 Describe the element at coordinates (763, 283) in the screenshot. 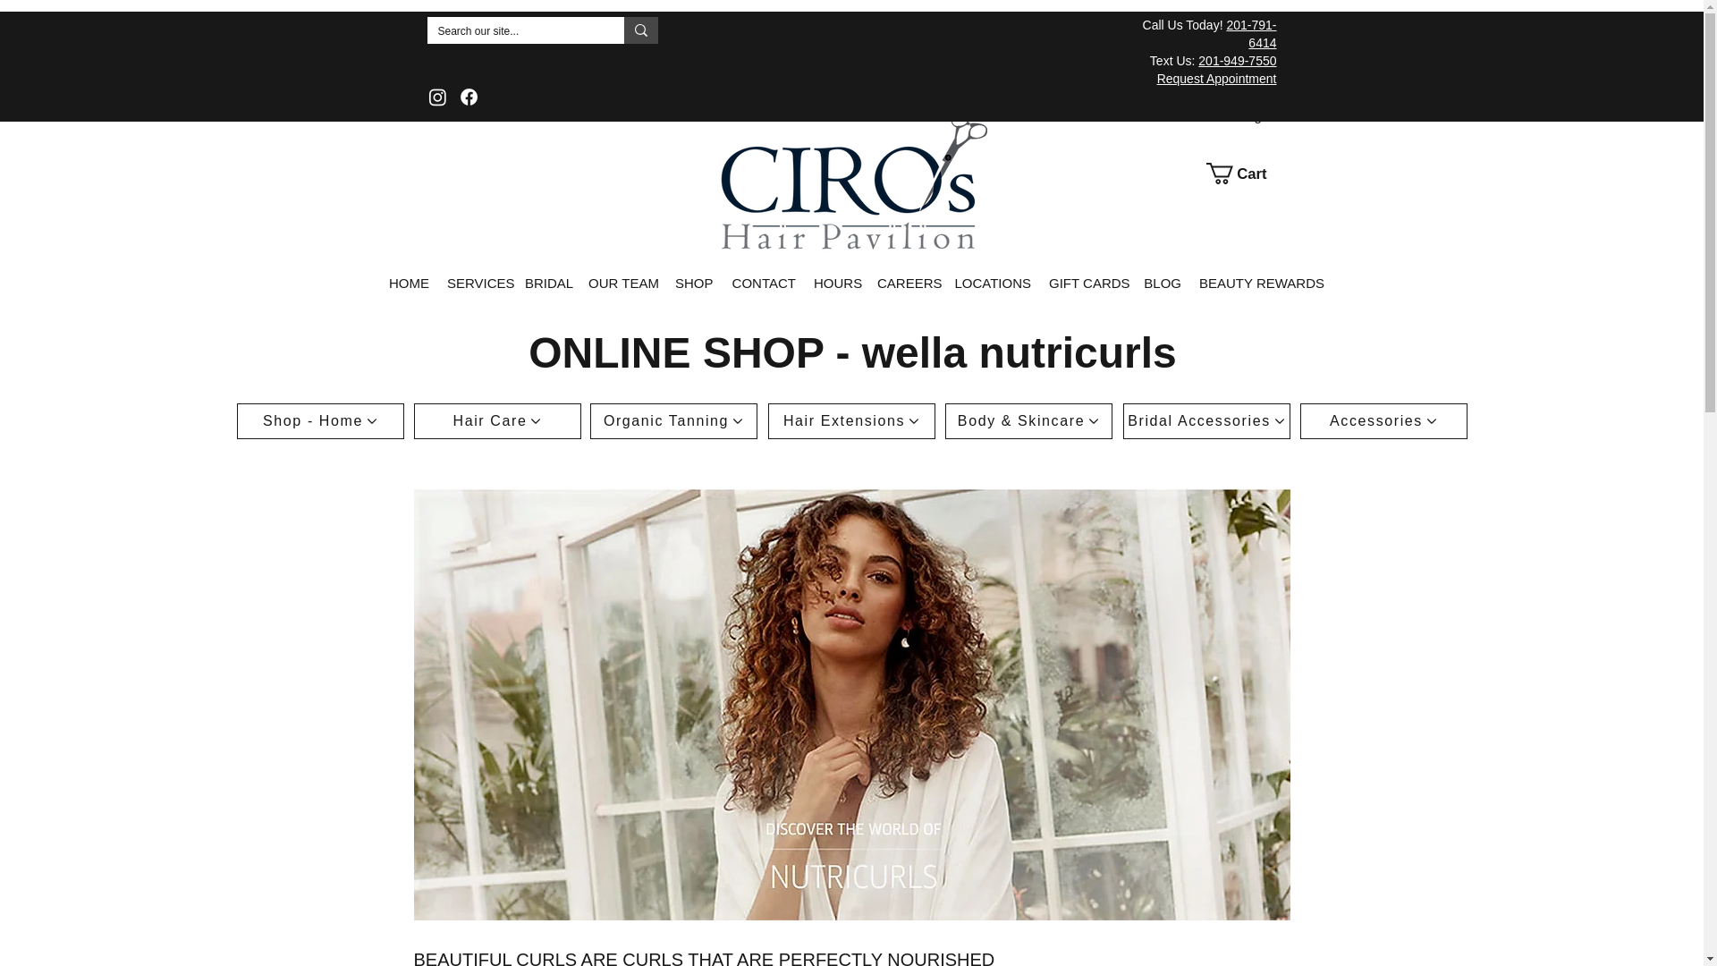

I see `CONTACT` at that location.